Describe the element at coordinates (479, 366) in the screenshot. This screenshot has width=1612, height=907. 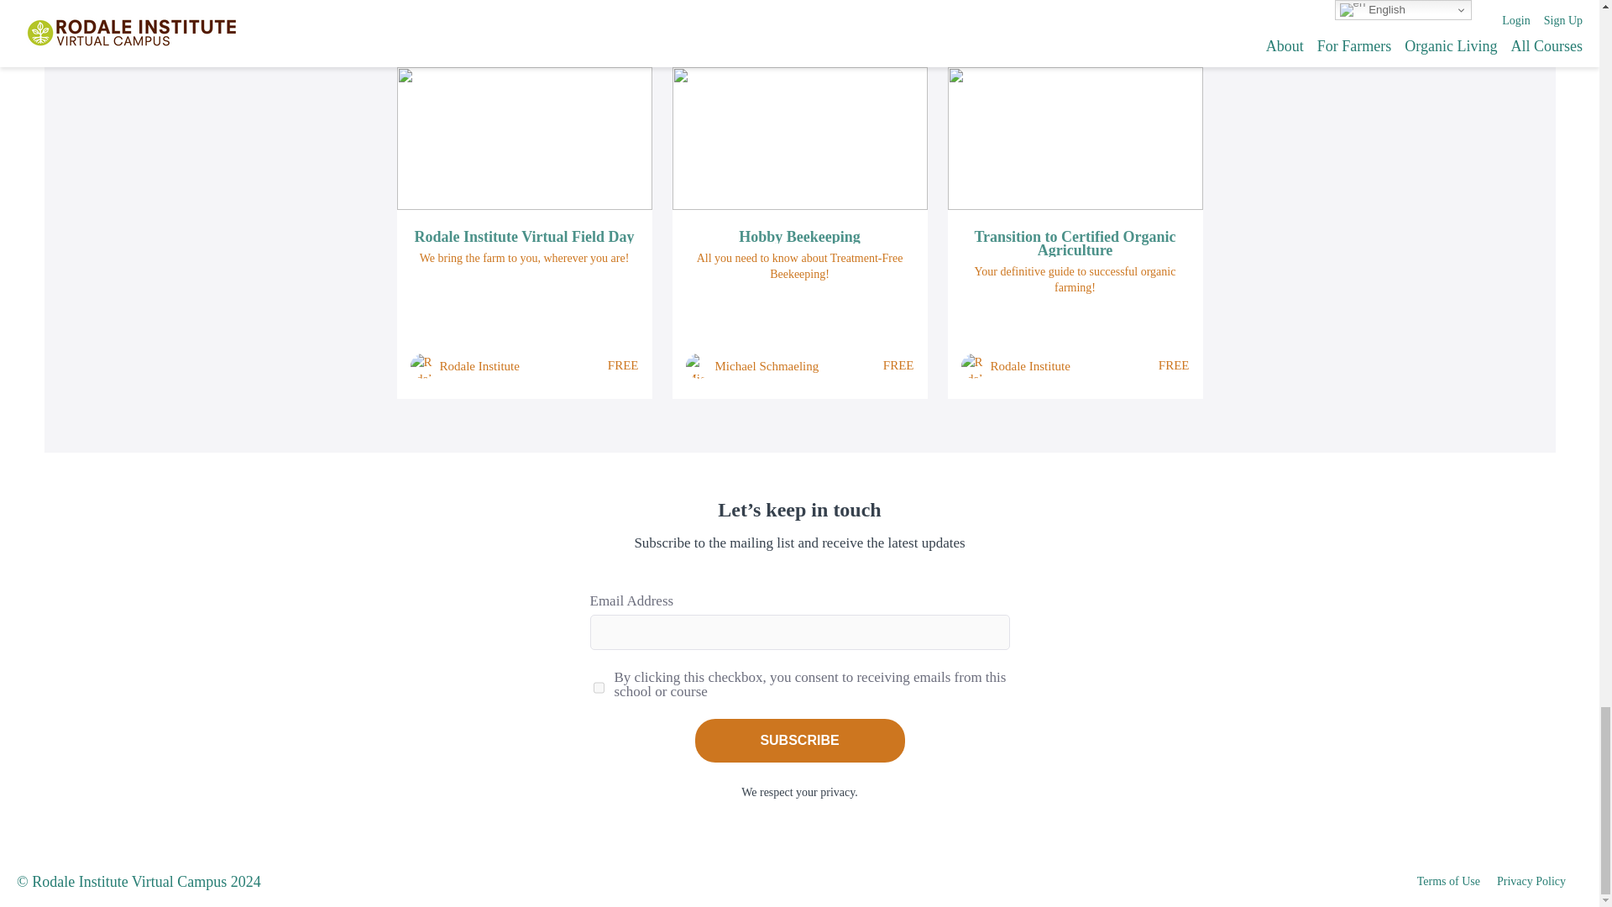
I see `Rodale Institute` at that location.